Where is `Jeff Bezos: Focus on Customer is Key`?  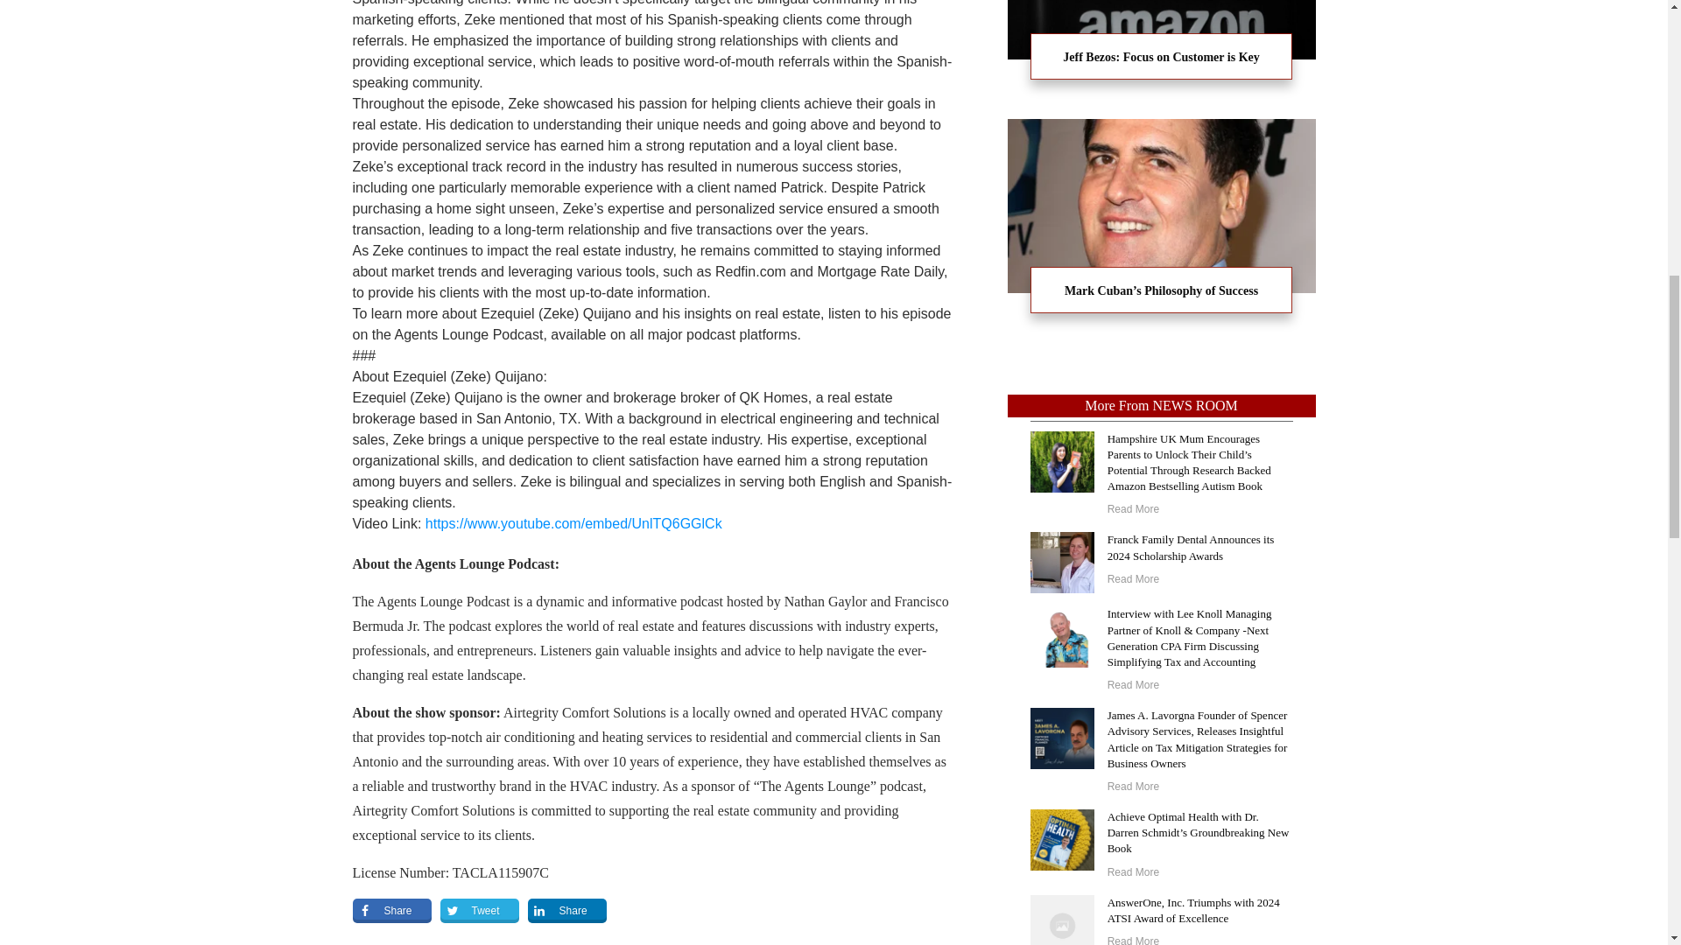 Jeff Bezos: Focus on Customer is Key is located at coordinates (1161, 50).